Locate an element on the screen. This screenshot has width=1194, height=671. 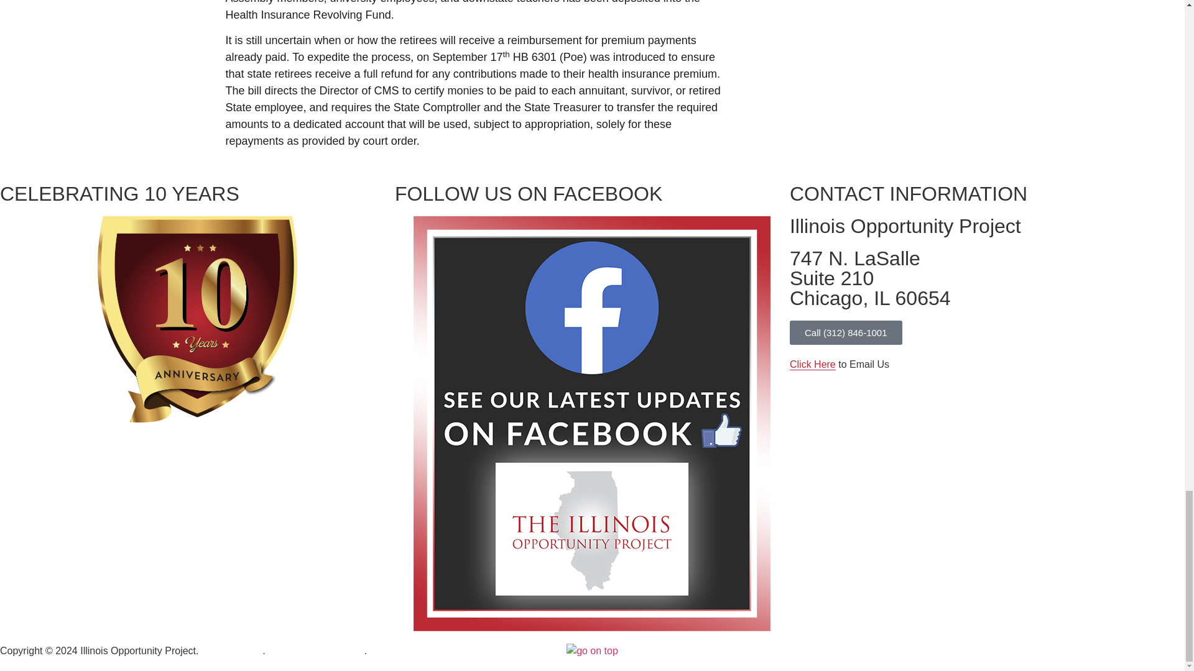
go on top is located at coordinates (869, 278).